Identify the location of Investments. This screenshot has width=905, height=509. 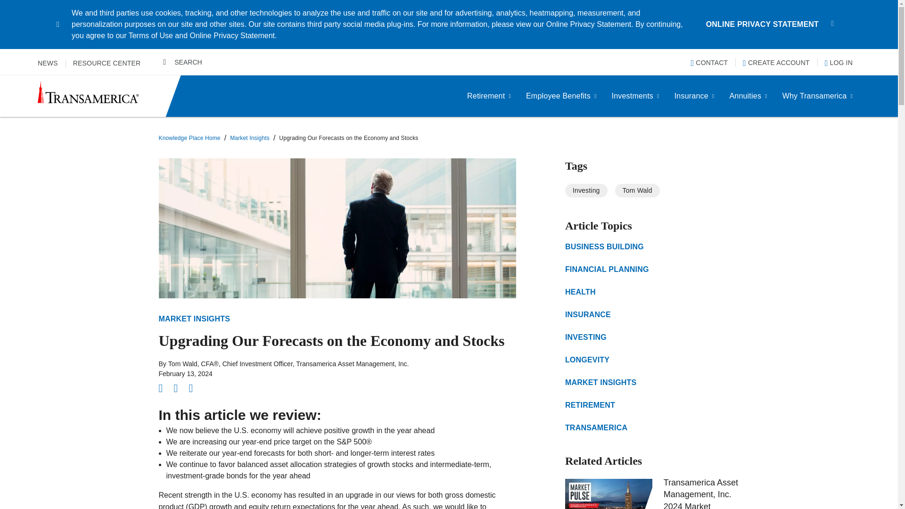
(635, 96).